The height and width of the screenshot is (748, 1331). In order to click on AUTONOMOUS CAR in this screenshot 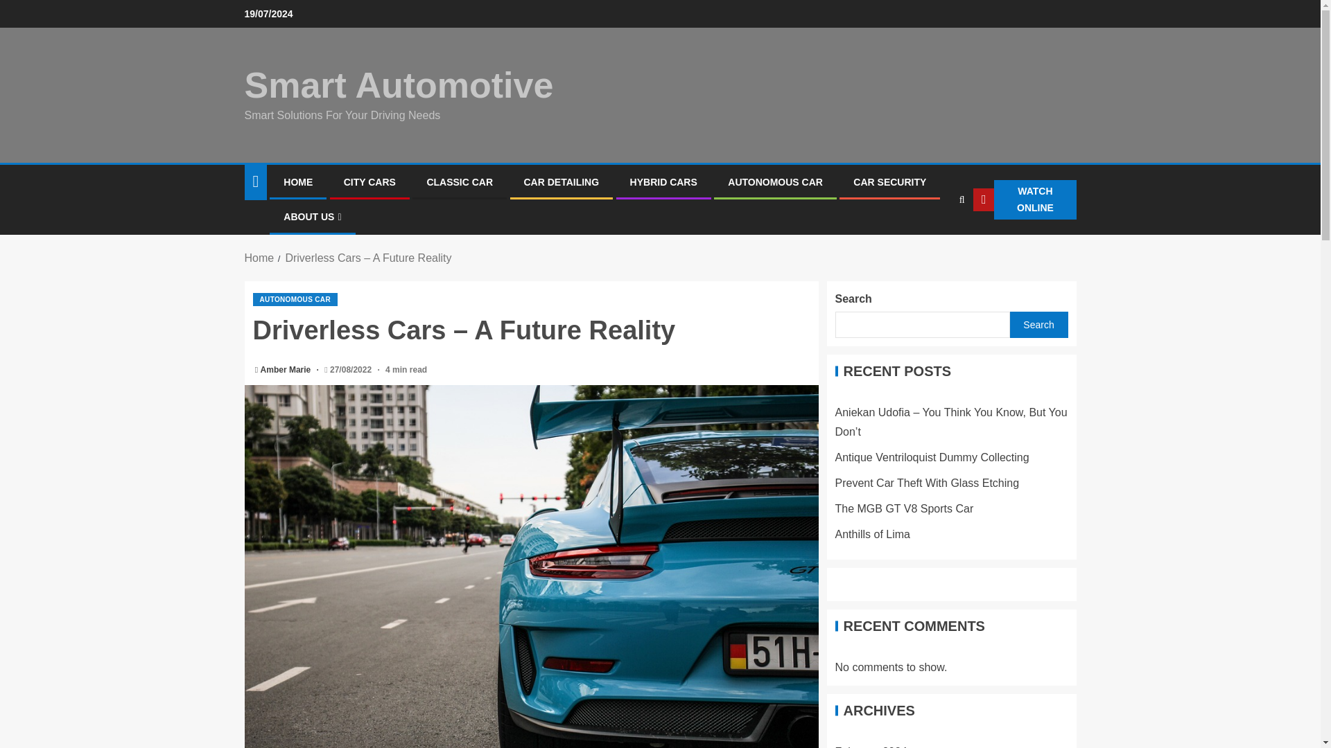, I will do `click(775, 181)`.